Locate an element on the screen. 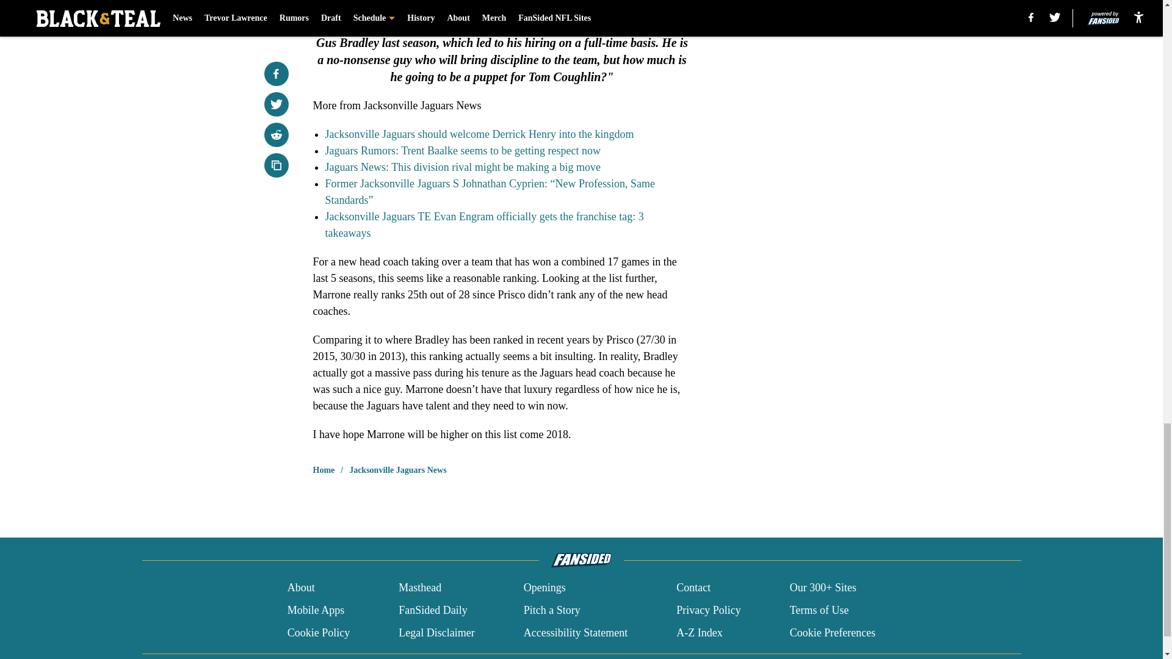 The width and height of the screenshot is (1172, 659). Pitch a Story is located at coordinates (552, 610).